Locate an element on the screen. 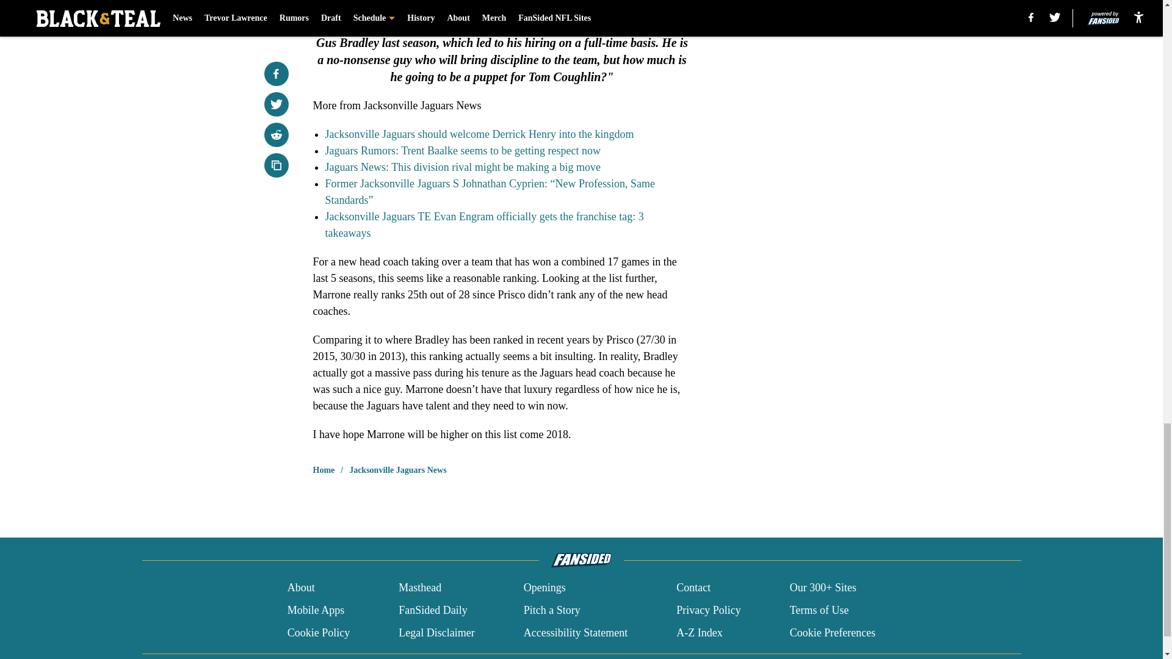 The width and height of the screenshot is (1172, 659). Pitch a Story is located at coordinates (552, 610).